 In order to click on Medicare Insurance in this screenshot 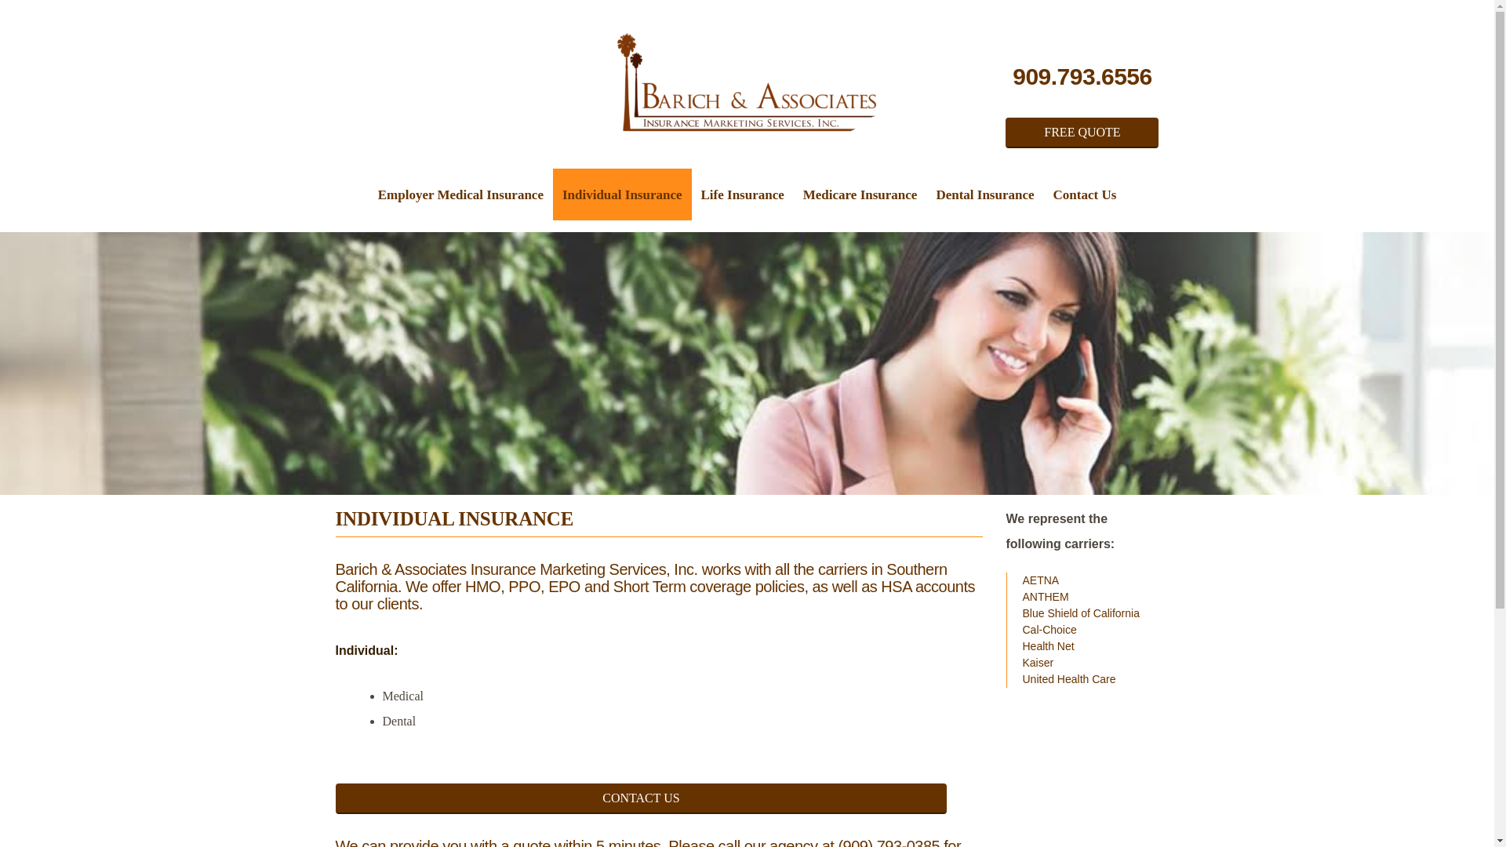, I will do `click(860, 194)`.